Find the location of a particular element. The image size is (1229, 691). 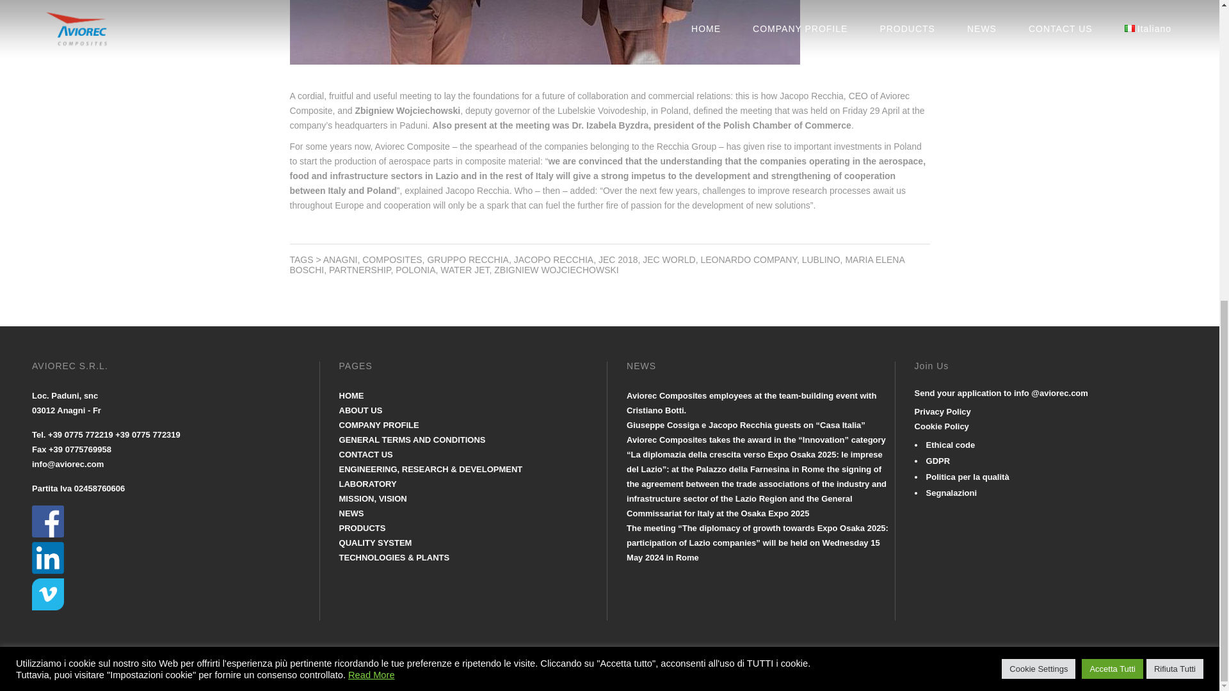

COMPOSITES is located at coordinates (392, 260).